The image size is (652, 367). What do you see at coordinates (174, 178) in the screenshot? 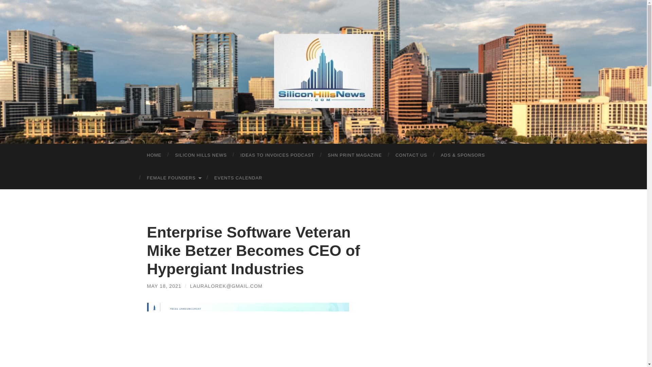
I see `FEMALE FOUNDERS` at bounding box center [174, 178].